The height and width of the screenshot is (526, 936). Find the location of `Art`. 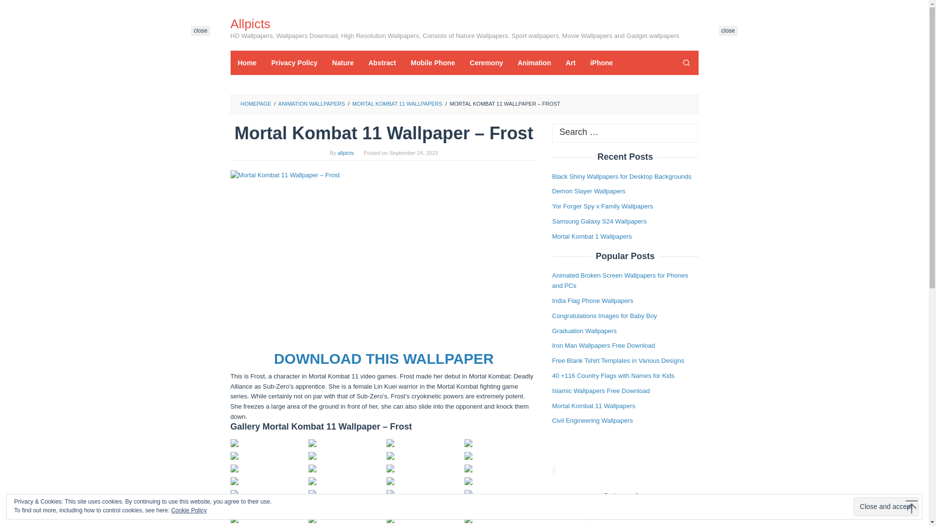

Art is located at coordinates (570, 62).